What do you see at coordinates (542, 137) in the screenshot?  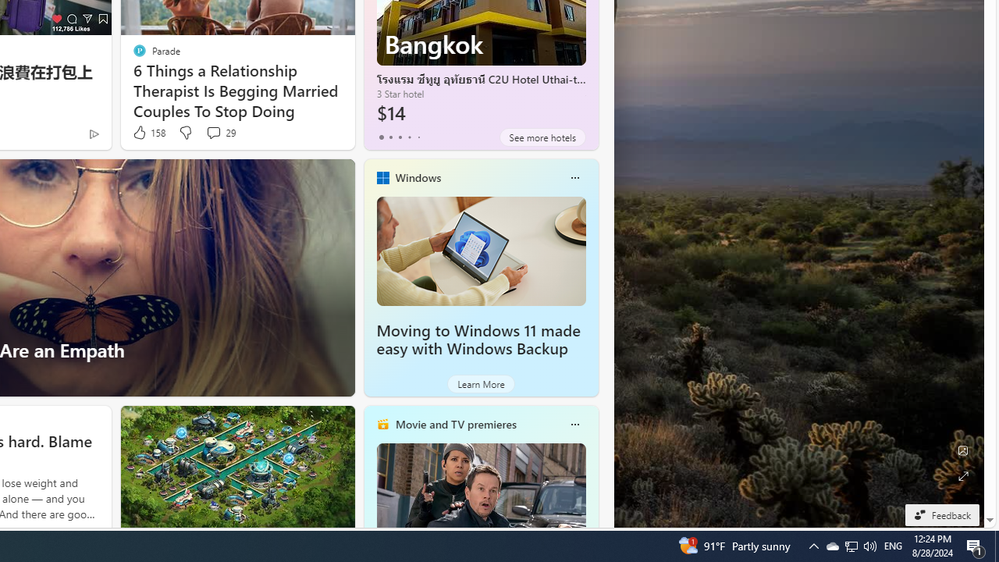 I see `See more hotels` at bounding box center [542, 137].